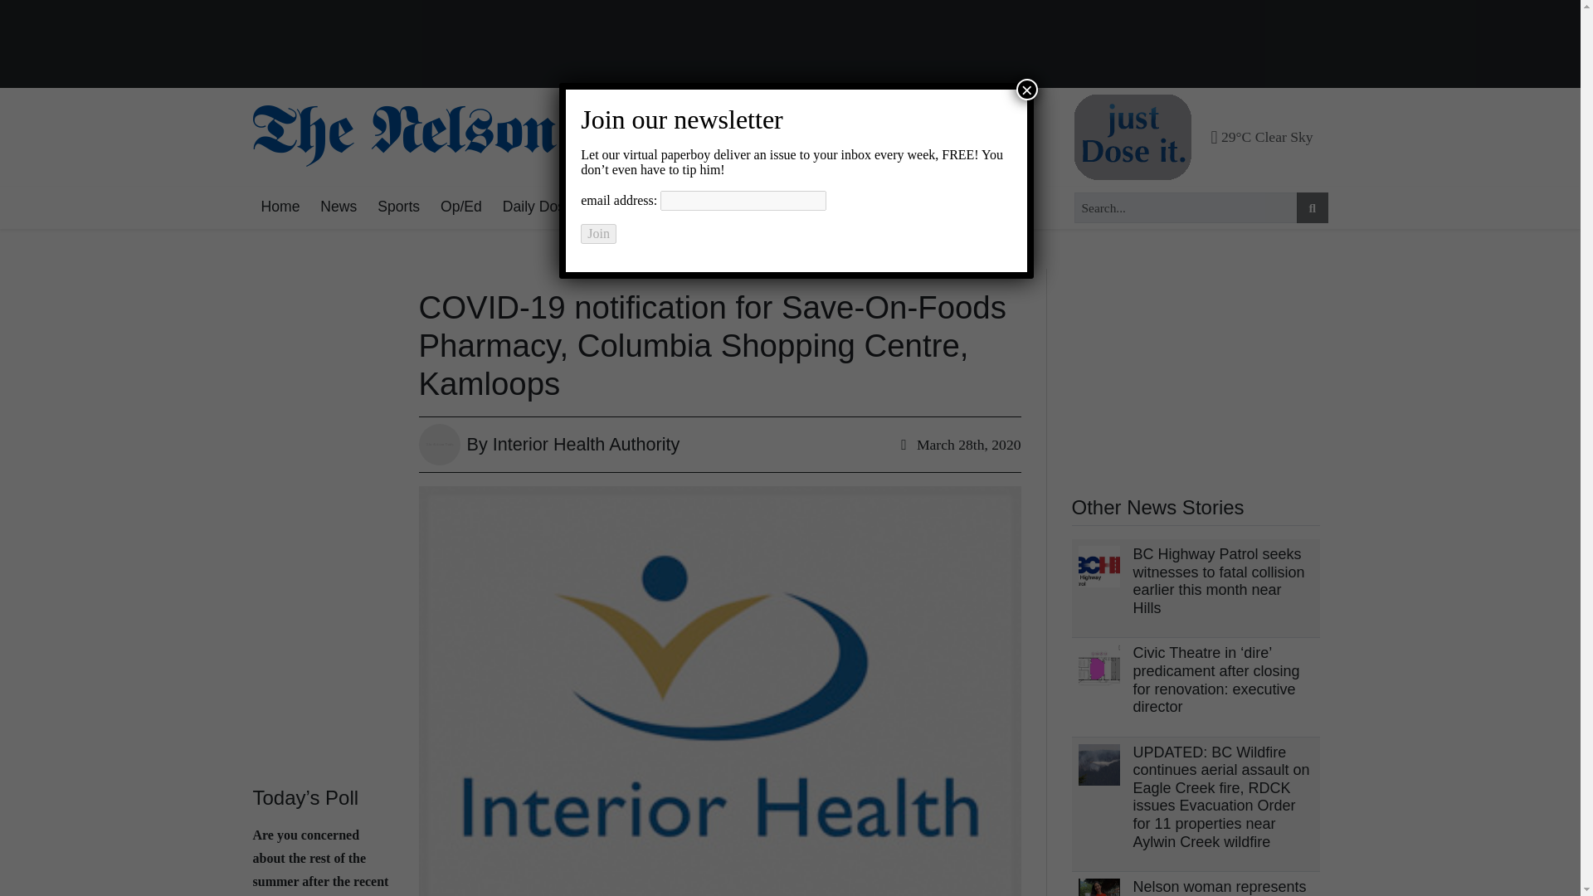  I want to click on Events, so click(821, 207).